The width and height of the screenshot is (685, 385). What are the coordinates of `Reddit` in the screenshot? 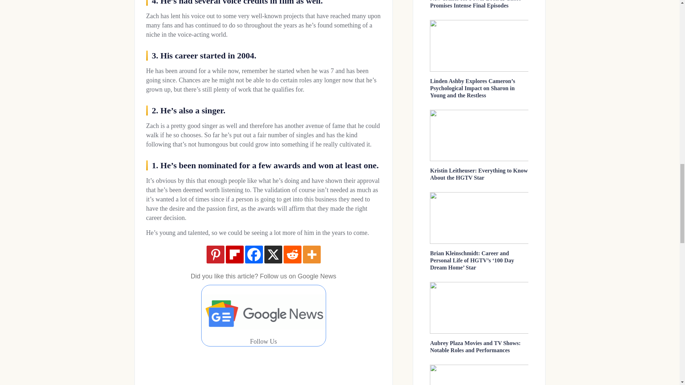 It's located at (292, 255).